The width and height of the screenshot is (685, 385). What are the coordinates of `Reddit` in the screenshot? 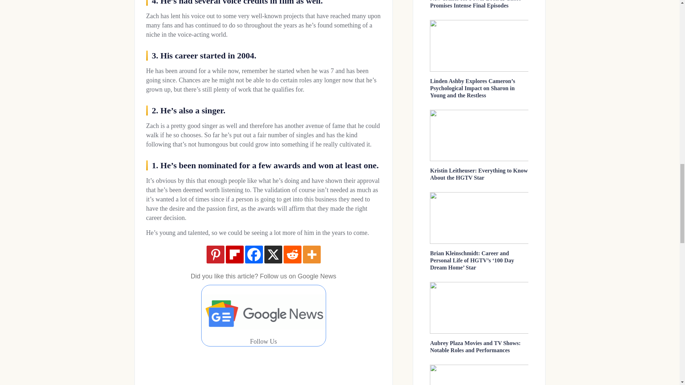 It's located at (292, 255).